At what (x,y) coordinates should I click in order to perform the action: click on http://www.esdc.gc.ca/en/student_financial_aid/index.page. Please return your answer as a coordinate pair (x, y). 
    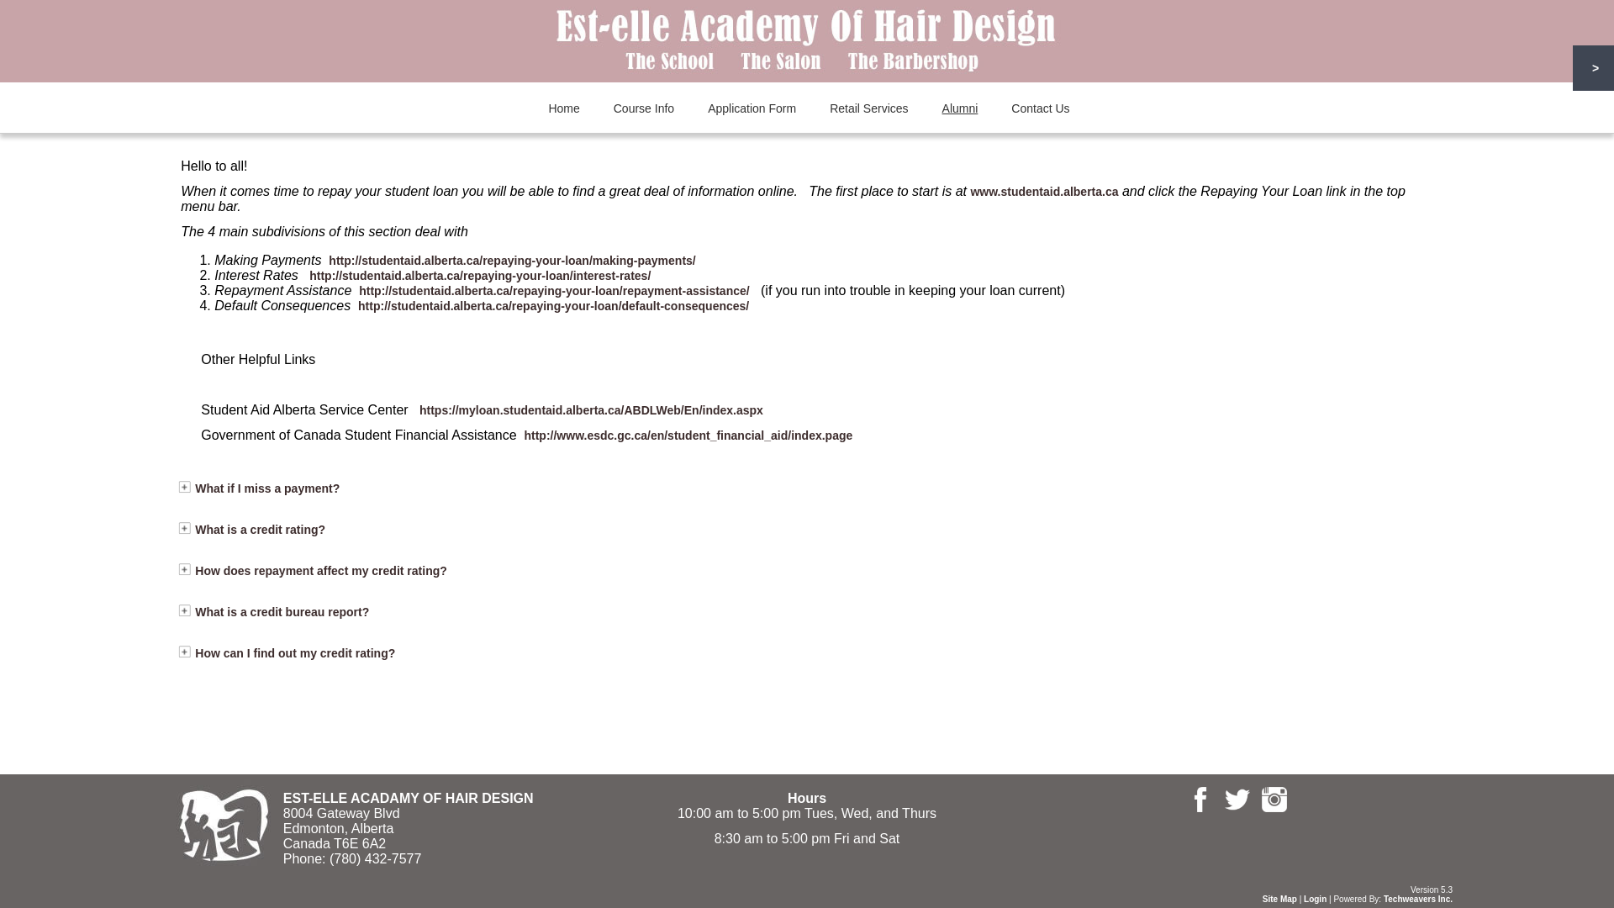
    Looking at the image, I should click on (688, 436).